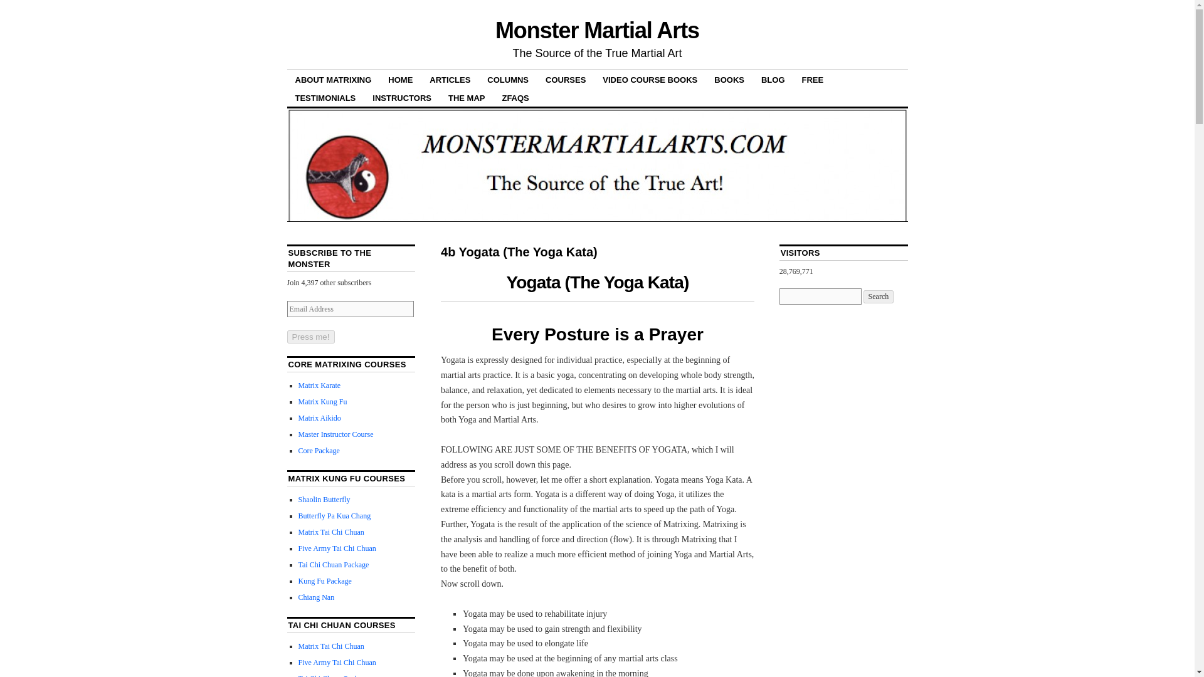 This screenshot has width=1204, height=677. Describe the element at coordinates (450, 79) in the screenshot. I see `ARTICLES` at that location.